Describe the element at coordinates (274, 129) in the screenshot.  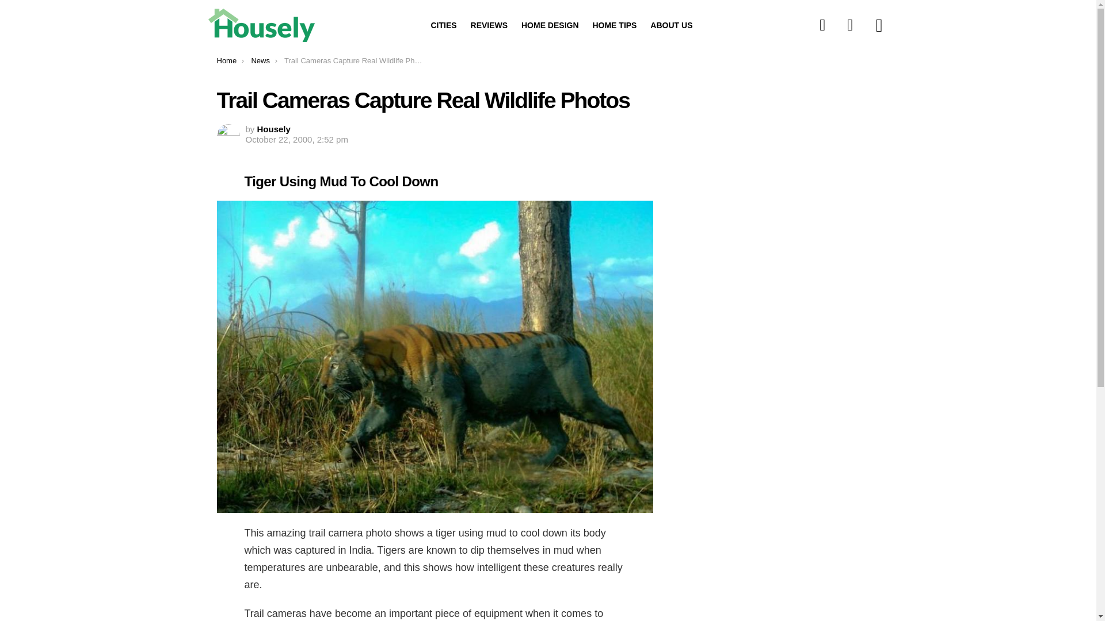
I see `Housely` at that location.